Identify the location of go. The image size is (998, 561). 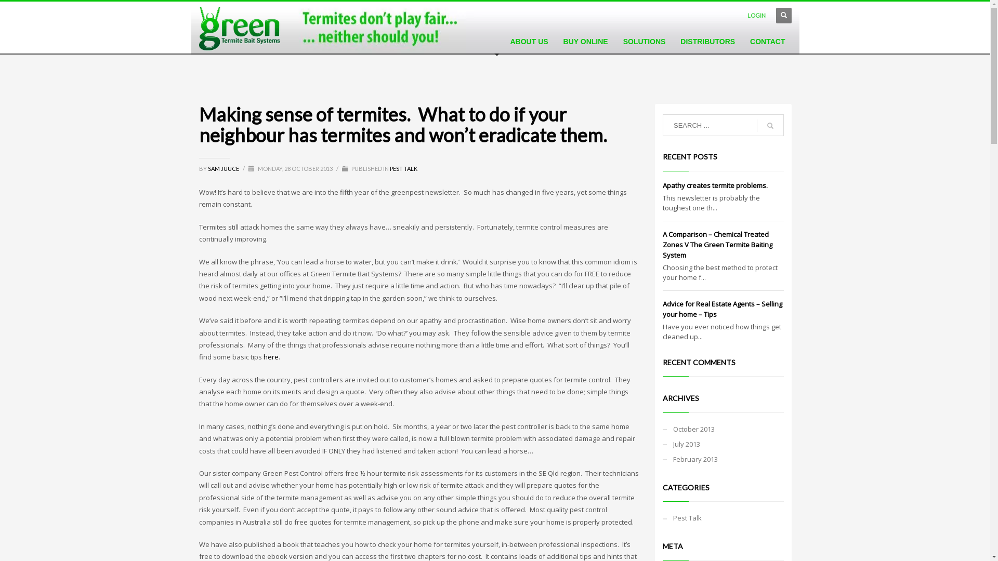
(770, 126).